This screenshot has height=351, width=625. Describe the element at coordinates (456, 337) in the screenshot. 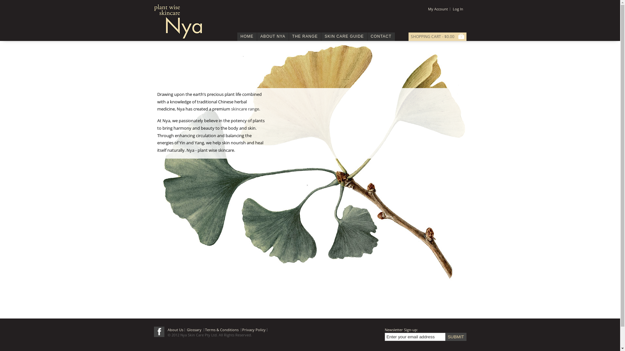

I see `SUBMIT` at that location.